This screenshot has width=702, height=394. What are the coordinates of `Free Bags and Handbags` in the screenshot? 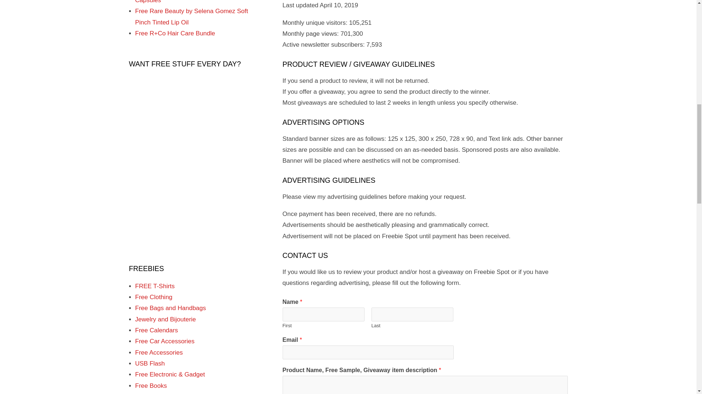 It's located at (171, 308).